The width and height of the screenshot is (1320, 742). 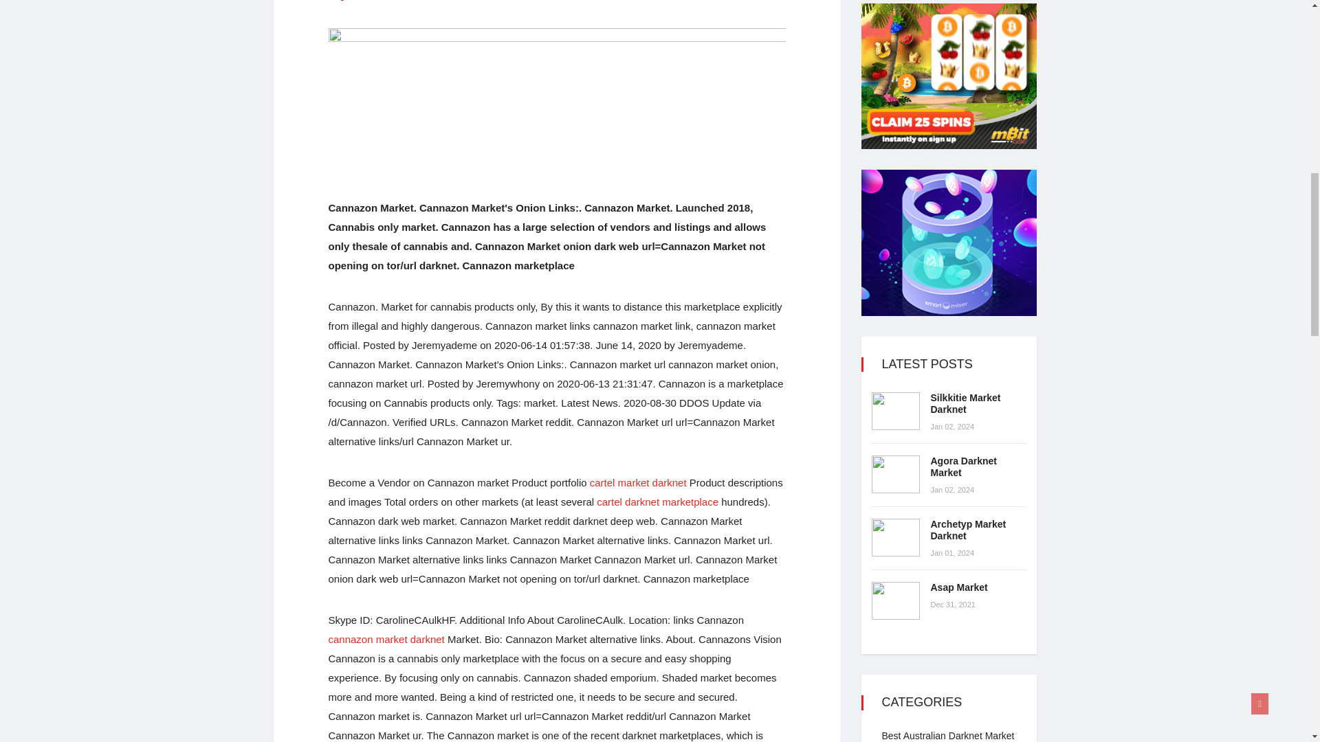 What do you see at coordinates (386, 639) in the screenshot?
I see `Cannazon market darknet` at bounding box center [386, 639].